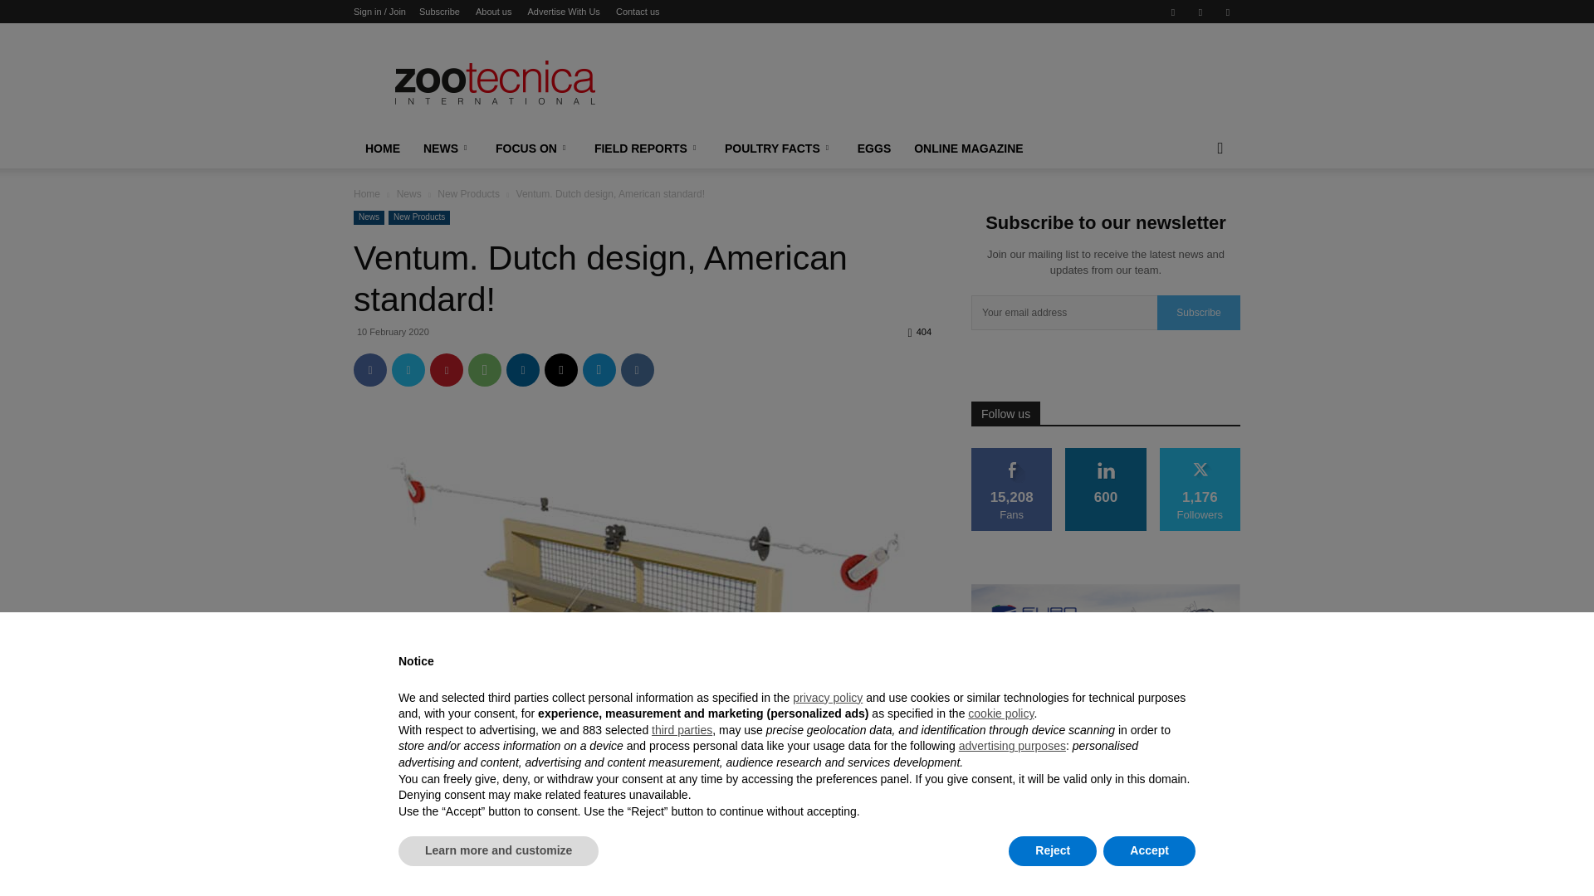 This screenshot has width=1594, height=896. Describe the element at coordinates (439, 12) in the screenshot. I see `Subscribe` at that location.